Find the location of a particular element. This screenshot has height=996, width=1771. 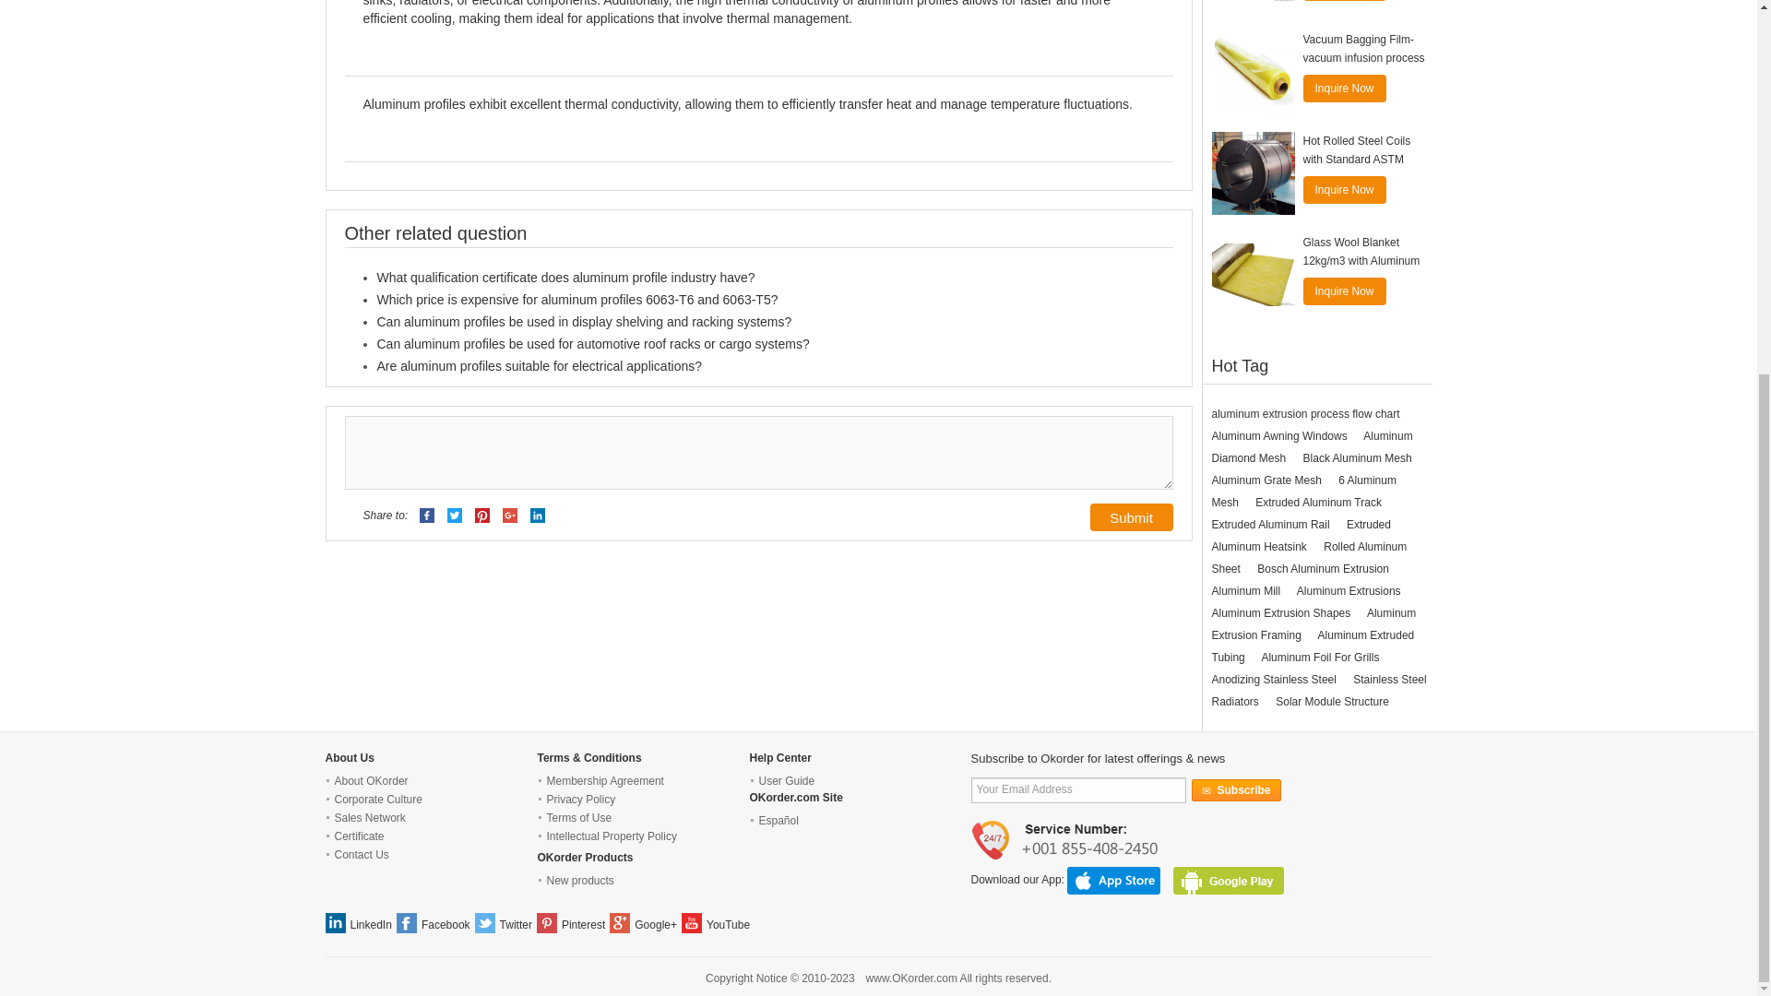

Facebook is located at coordinates (428, 516).